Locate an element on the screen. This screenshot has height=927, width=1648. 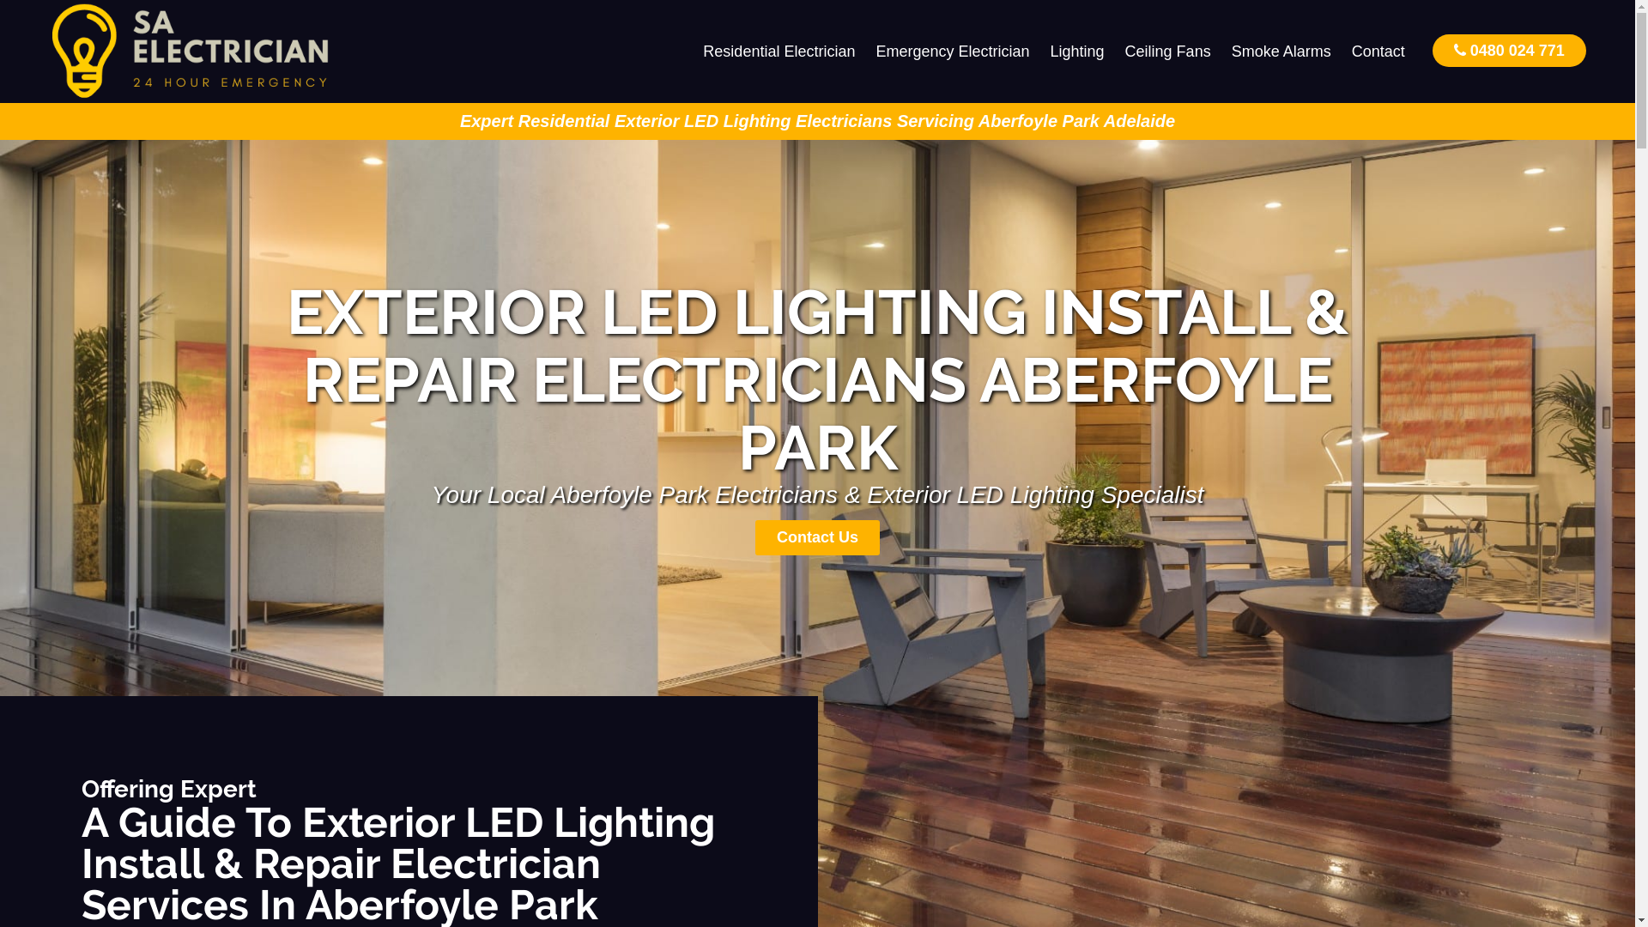
Smoke Alarms is located at coordinates (1281, 51).